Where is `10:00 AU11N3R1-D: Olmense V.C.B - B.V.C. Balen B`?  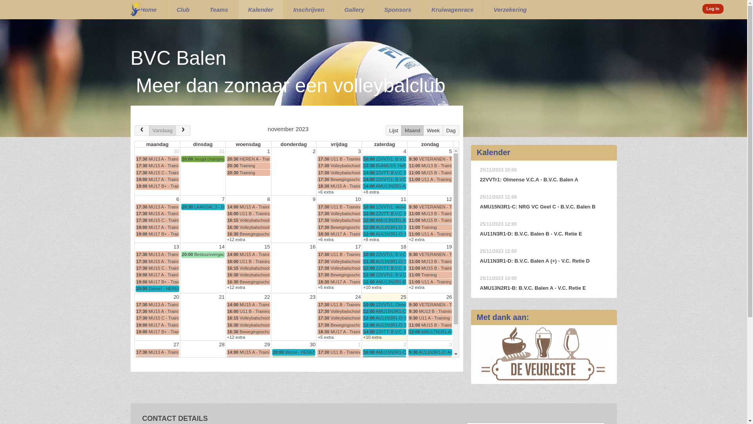
10:00 AU11N3R1-D: Olmense V.C.B - B.V.C. Balen B is located at coordinates (384, 359).